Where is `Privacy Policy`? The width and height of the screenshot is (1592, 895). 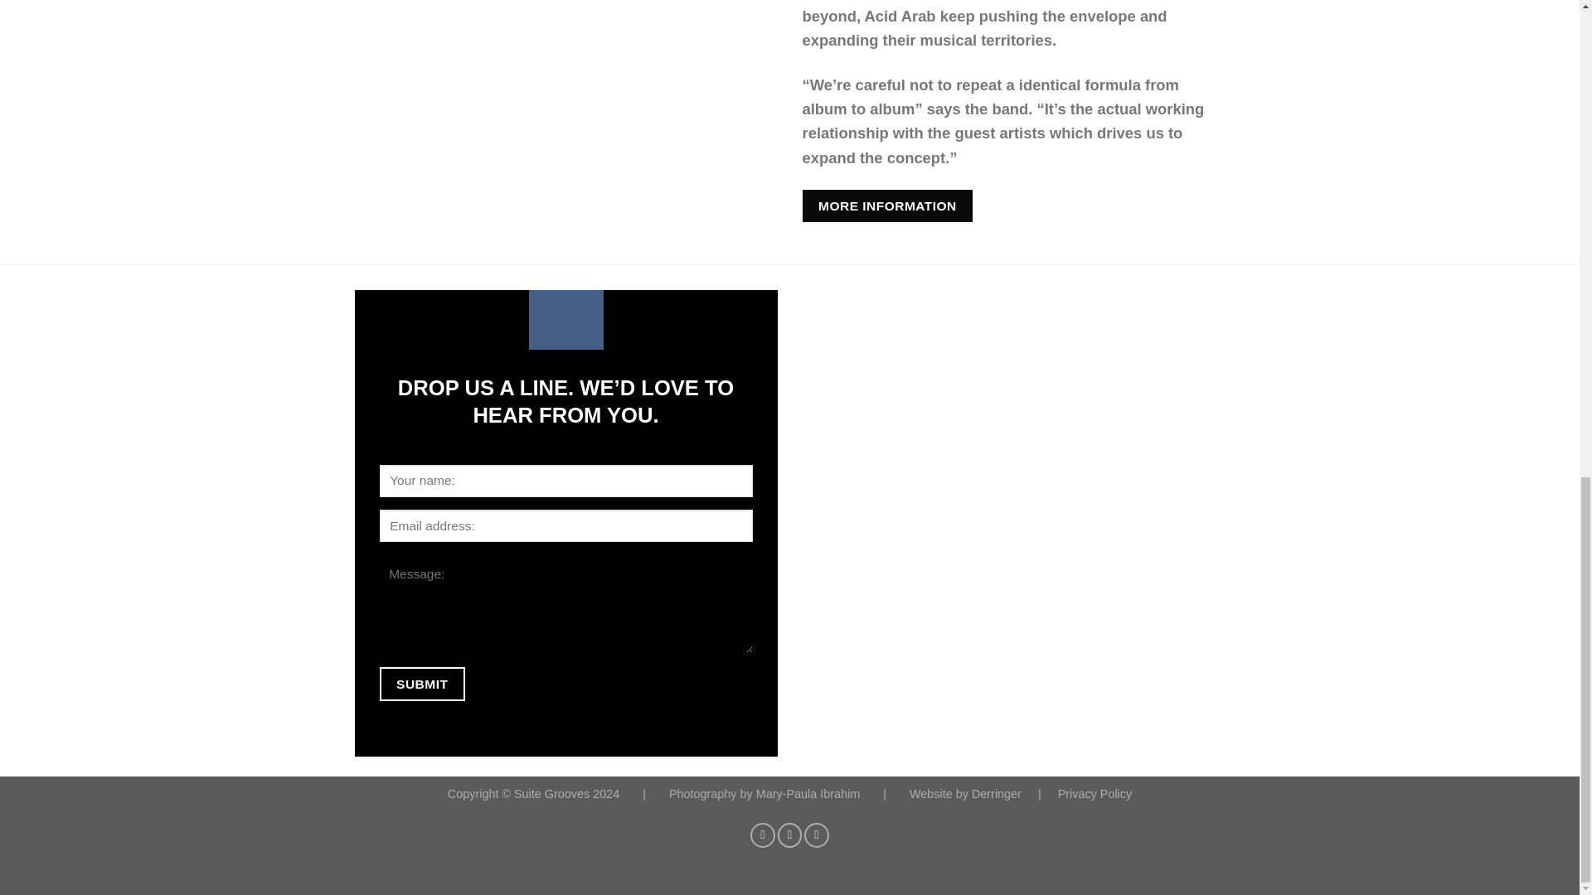 Privacy Policy is located at coordinates (1094, 794).